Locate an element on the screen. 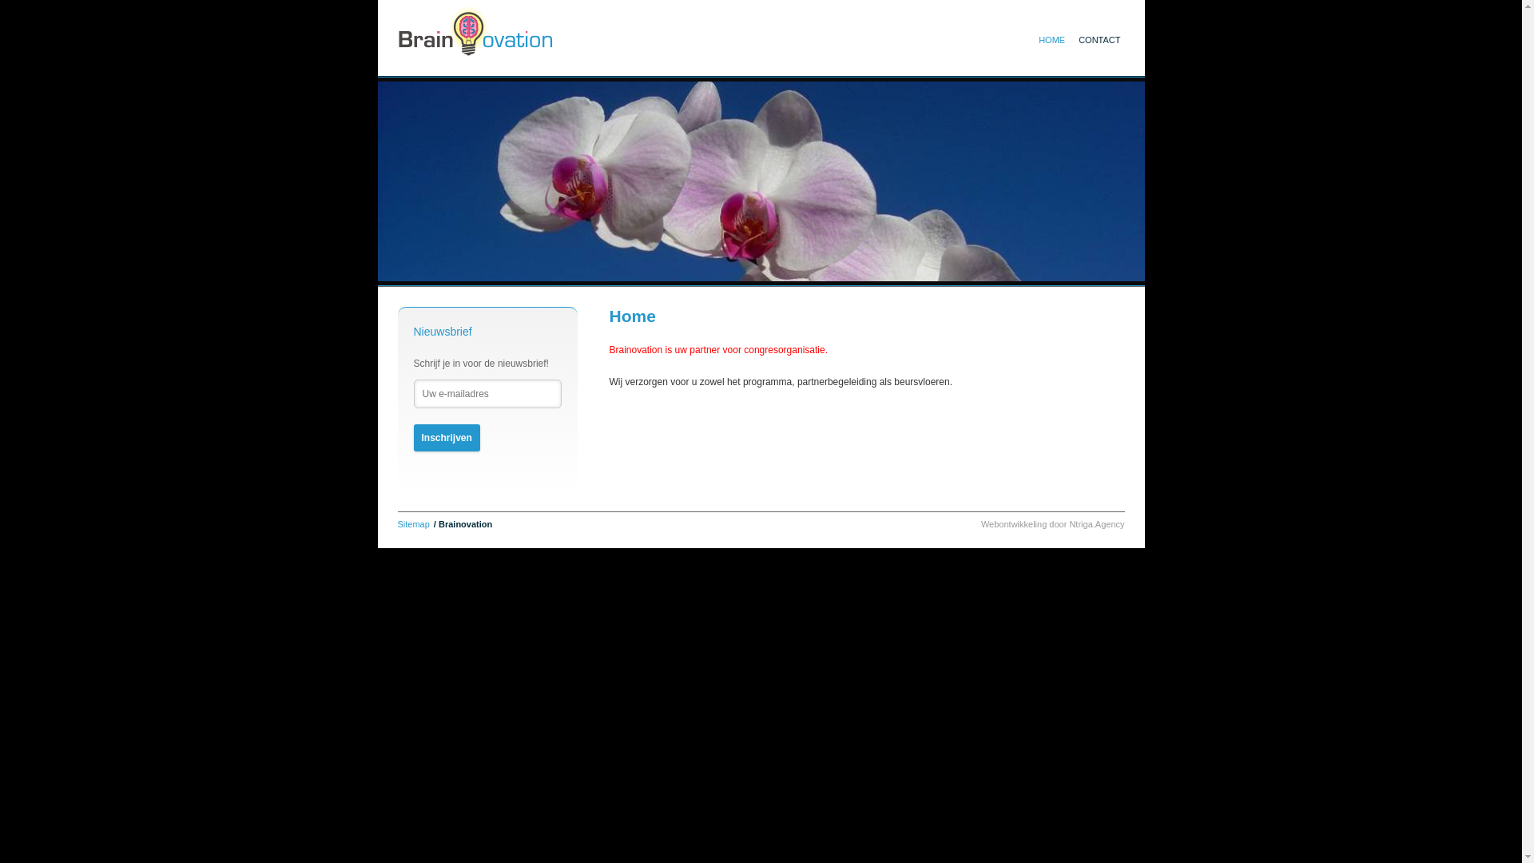 The height and width of the screenshot is (863, 1534). Sitemap is located at coordinates (414, 524).